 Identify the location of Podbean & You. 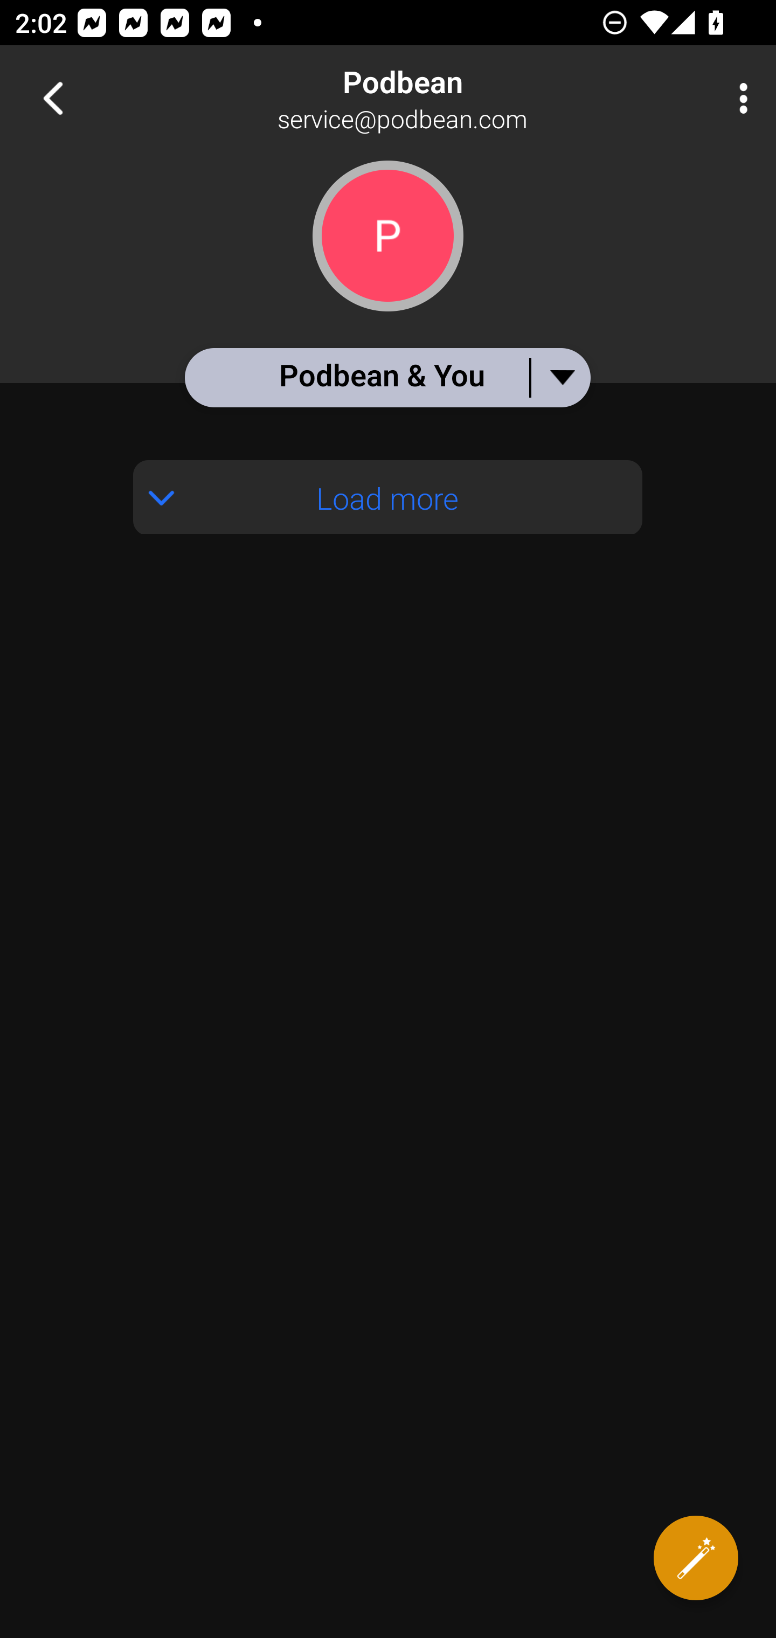
(387, 377).